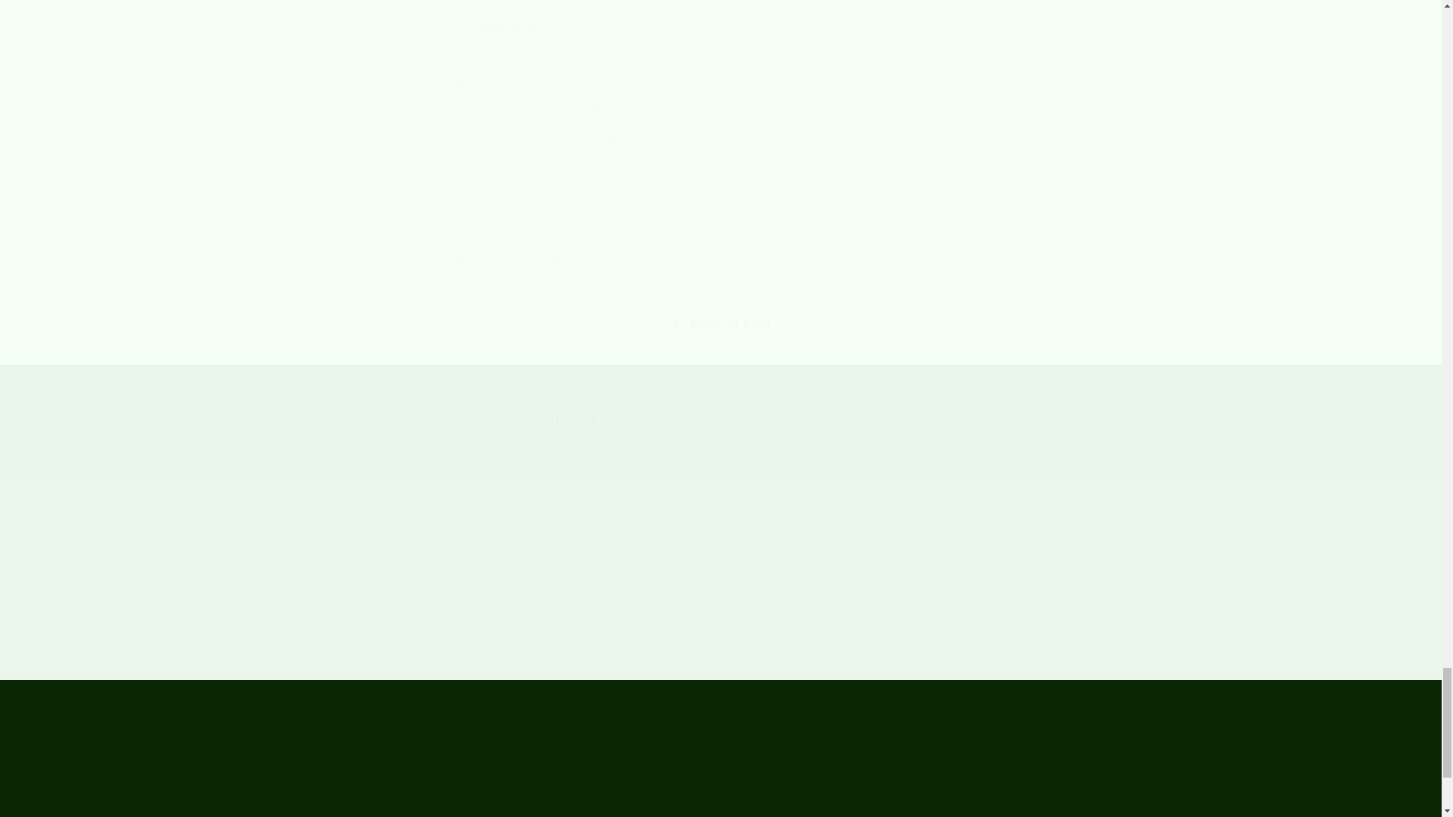  What do you see at coordinates (499, 800) in the screenshot?
I see `reviews` at bounding box center [499, 800].